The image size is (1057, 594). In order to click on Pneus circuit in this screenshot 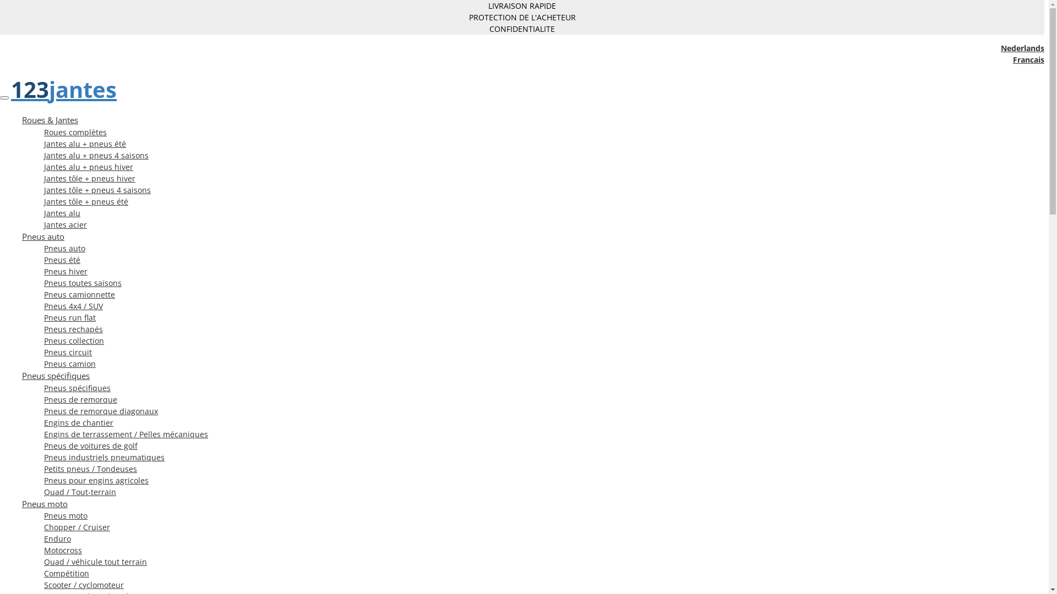, I will do `click(68, 352)`.